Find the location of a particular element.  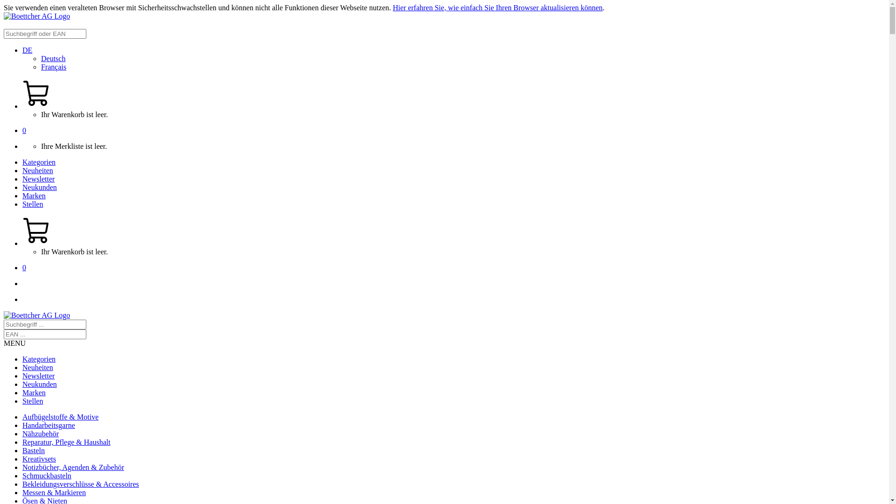

Home is located at coordinates (37, 16).